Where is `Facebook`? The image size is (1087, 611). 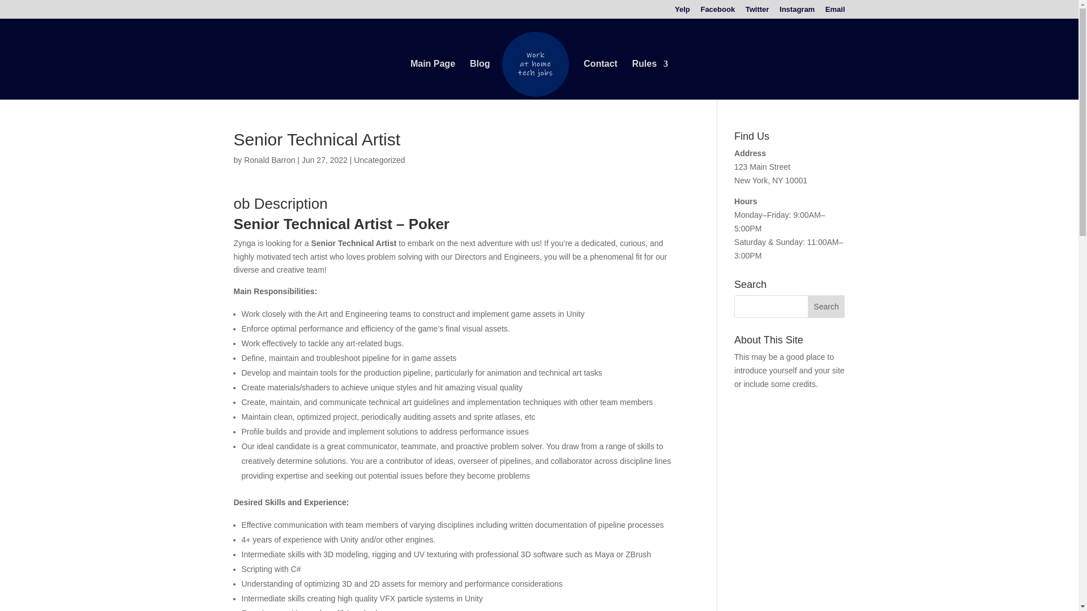 Facebook is located at coordinates (717, 12).